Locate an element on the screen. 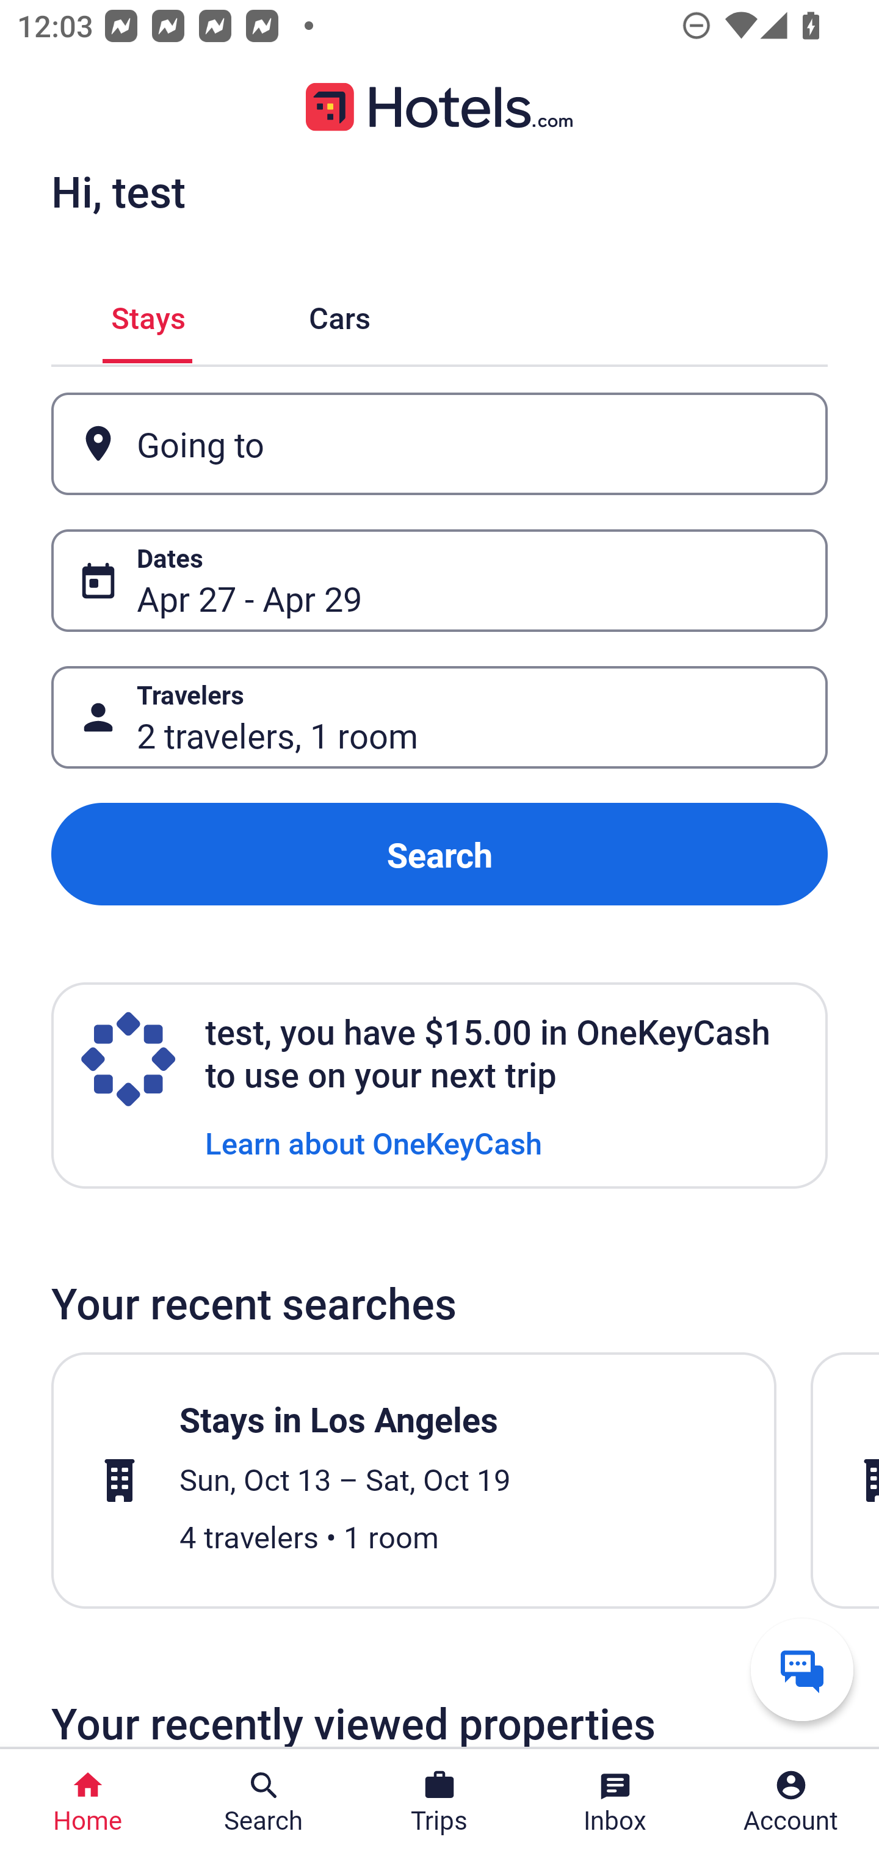  Hi, test is located at coordinates (118, 191).